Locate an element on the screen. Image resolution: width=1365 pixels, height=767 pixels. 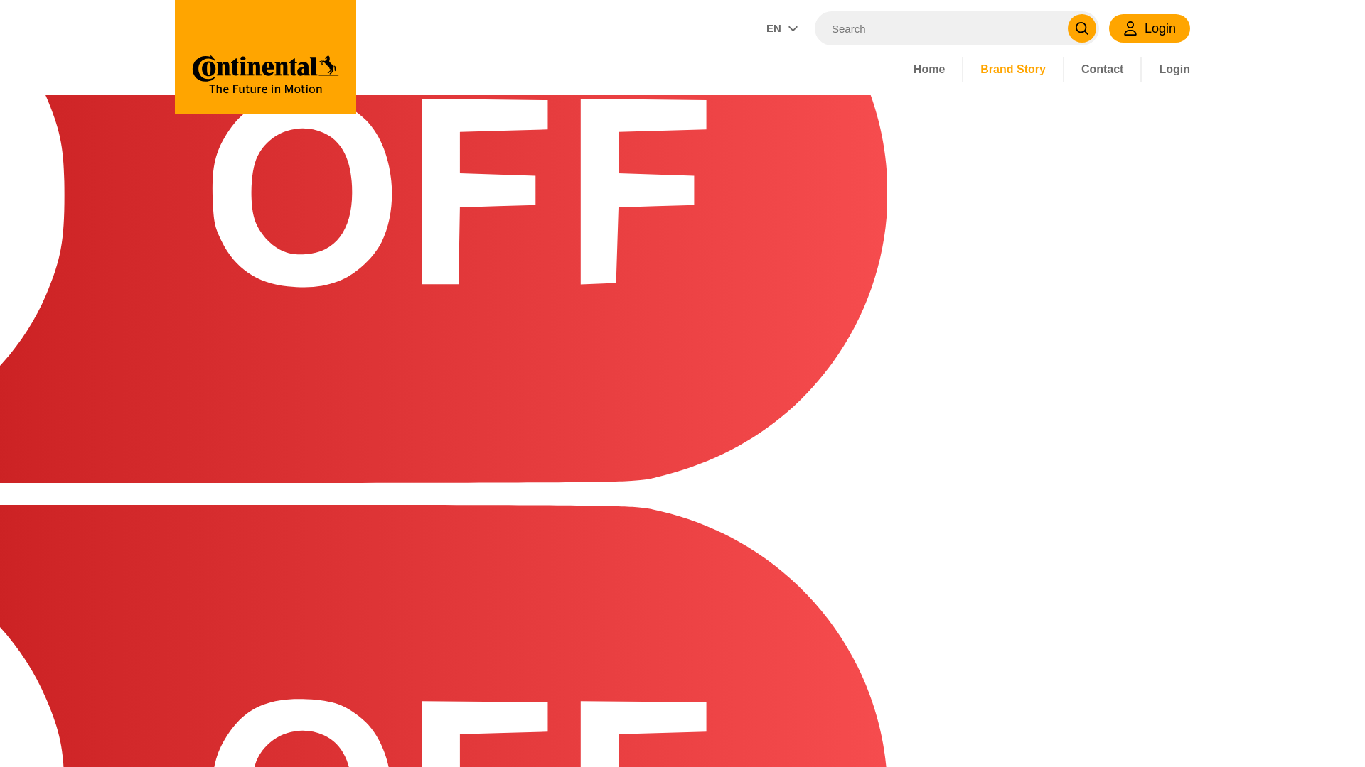
Continental AG is located at coordinates (265, 57).